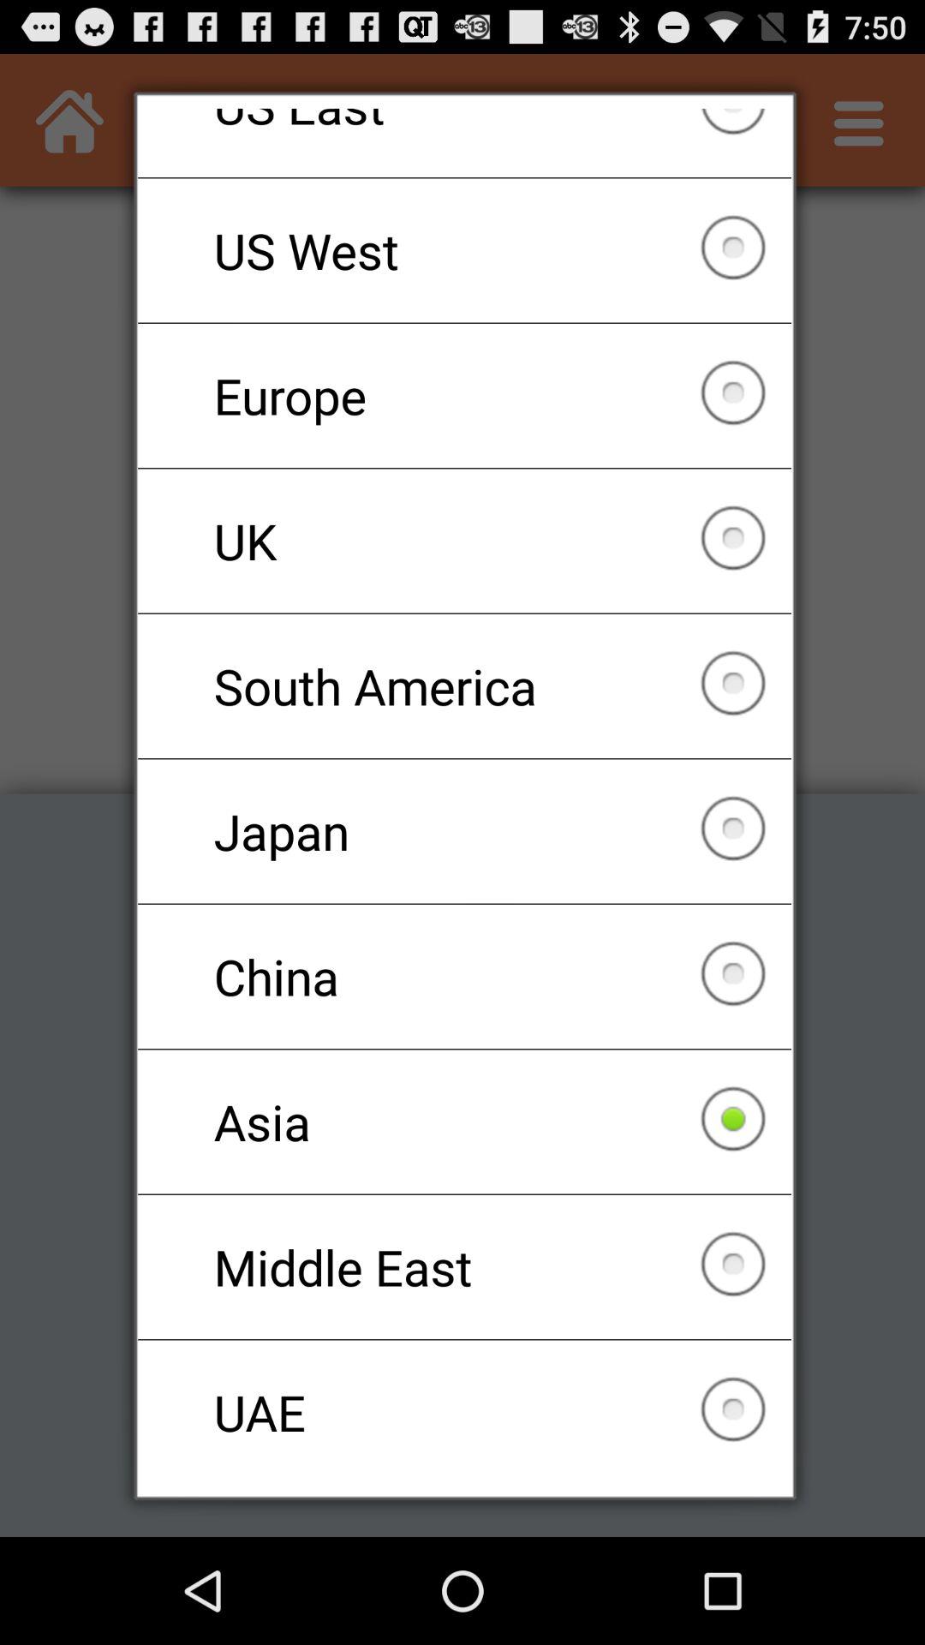 This screenshot has width=925, height=1645. What do you see at coordinates (464, 1266) in the screenshot?
I see `turn off the item below the     asia item` at bounding box center [464, 1266].